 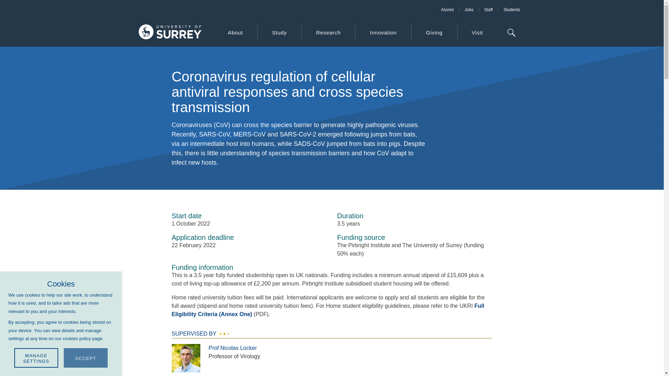 I want to click on Staff, so click(x=488, y=9).